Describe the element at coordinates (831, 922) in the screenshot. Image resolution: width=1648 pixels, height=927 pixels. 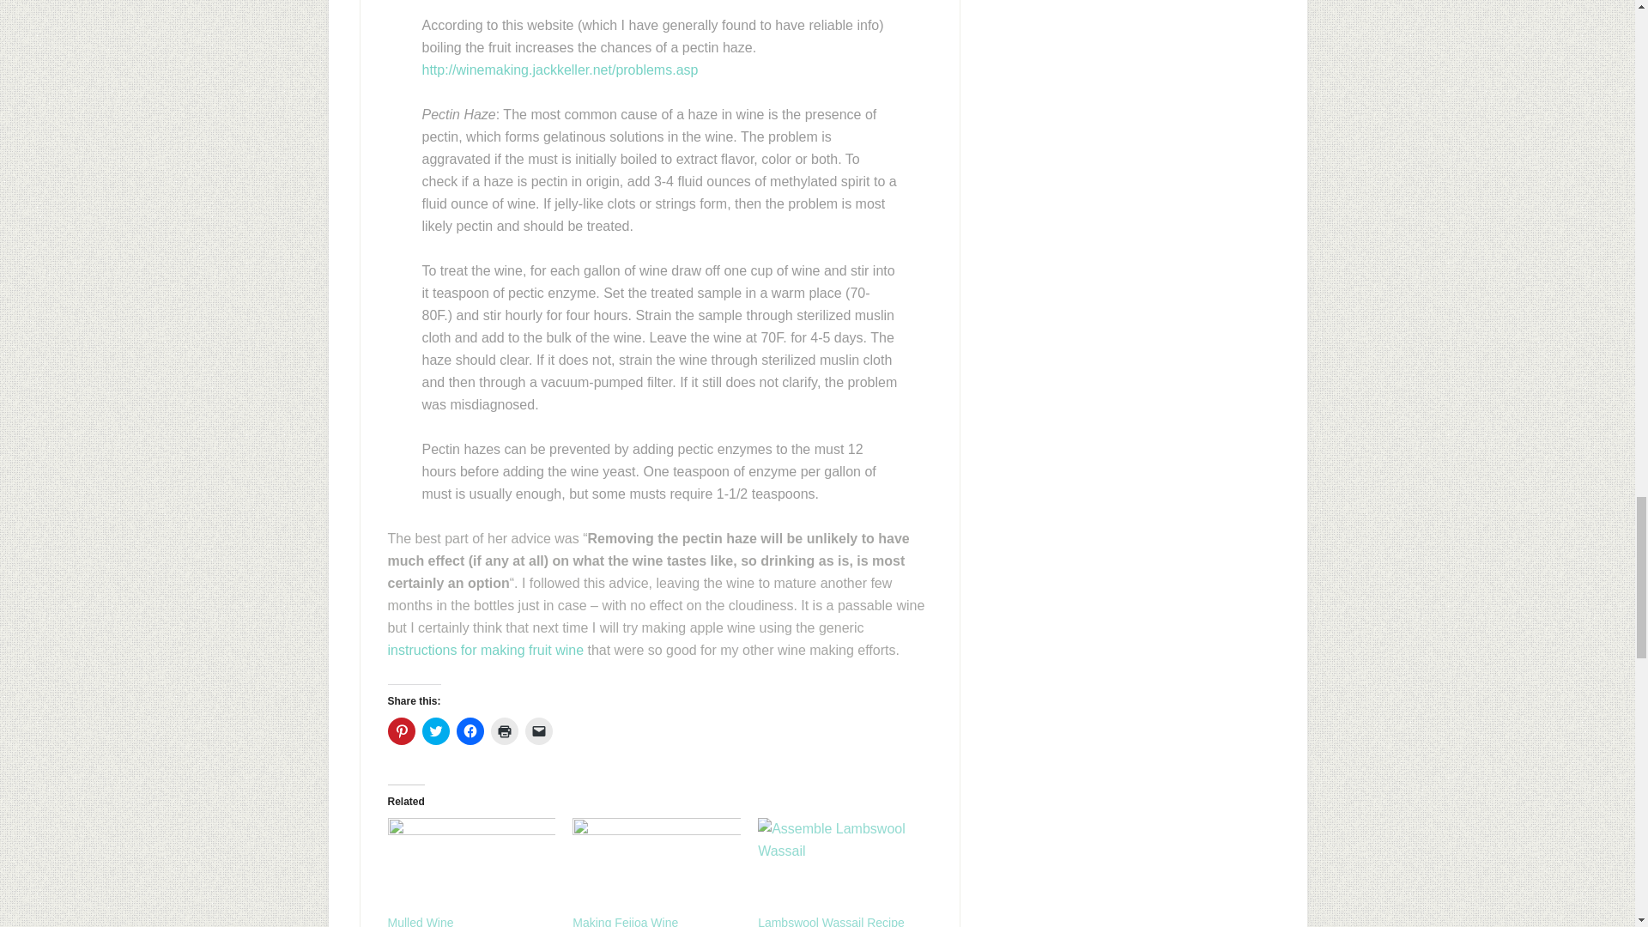
I see `Lambswool Wassail Recipe` at that location.